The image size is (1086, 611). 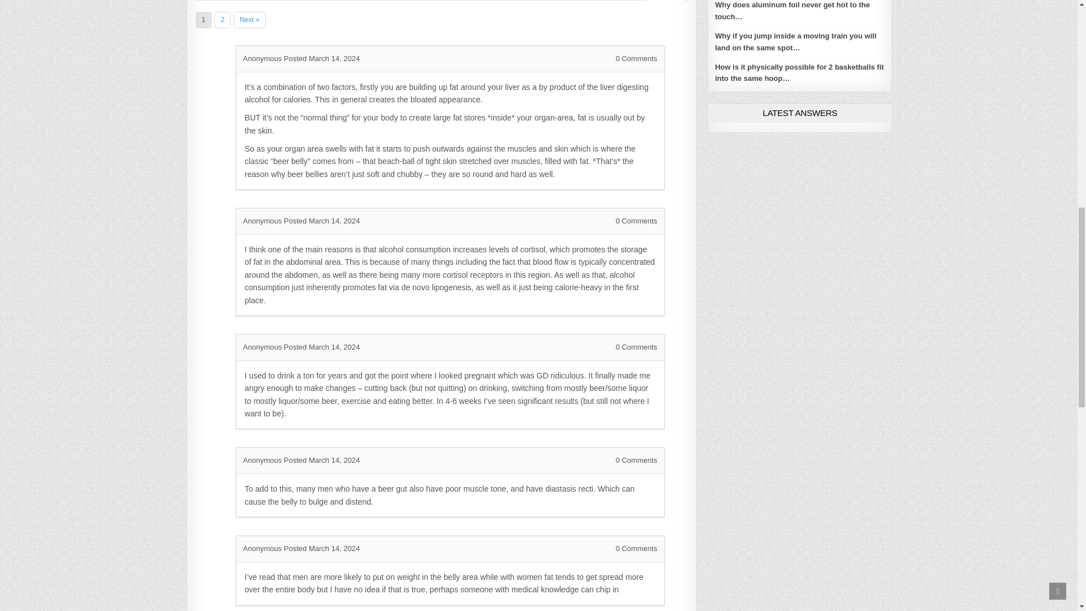 What do you see at coordinates (222, 19) in the screenshot?
I see `2` at bounding box center [222, 19].